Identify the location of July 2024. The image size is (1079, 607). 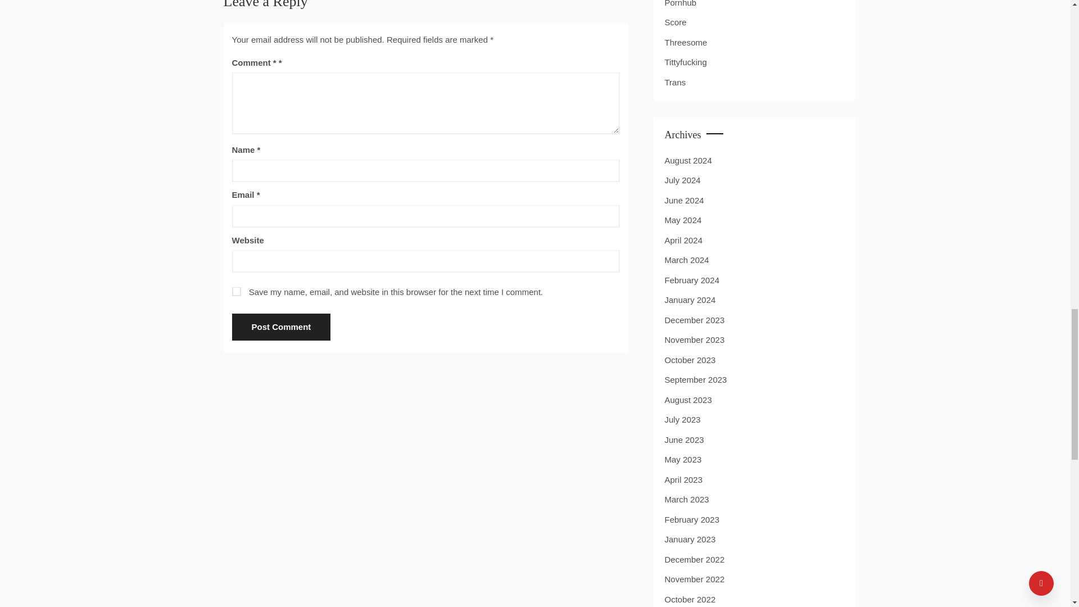
(682, 180).